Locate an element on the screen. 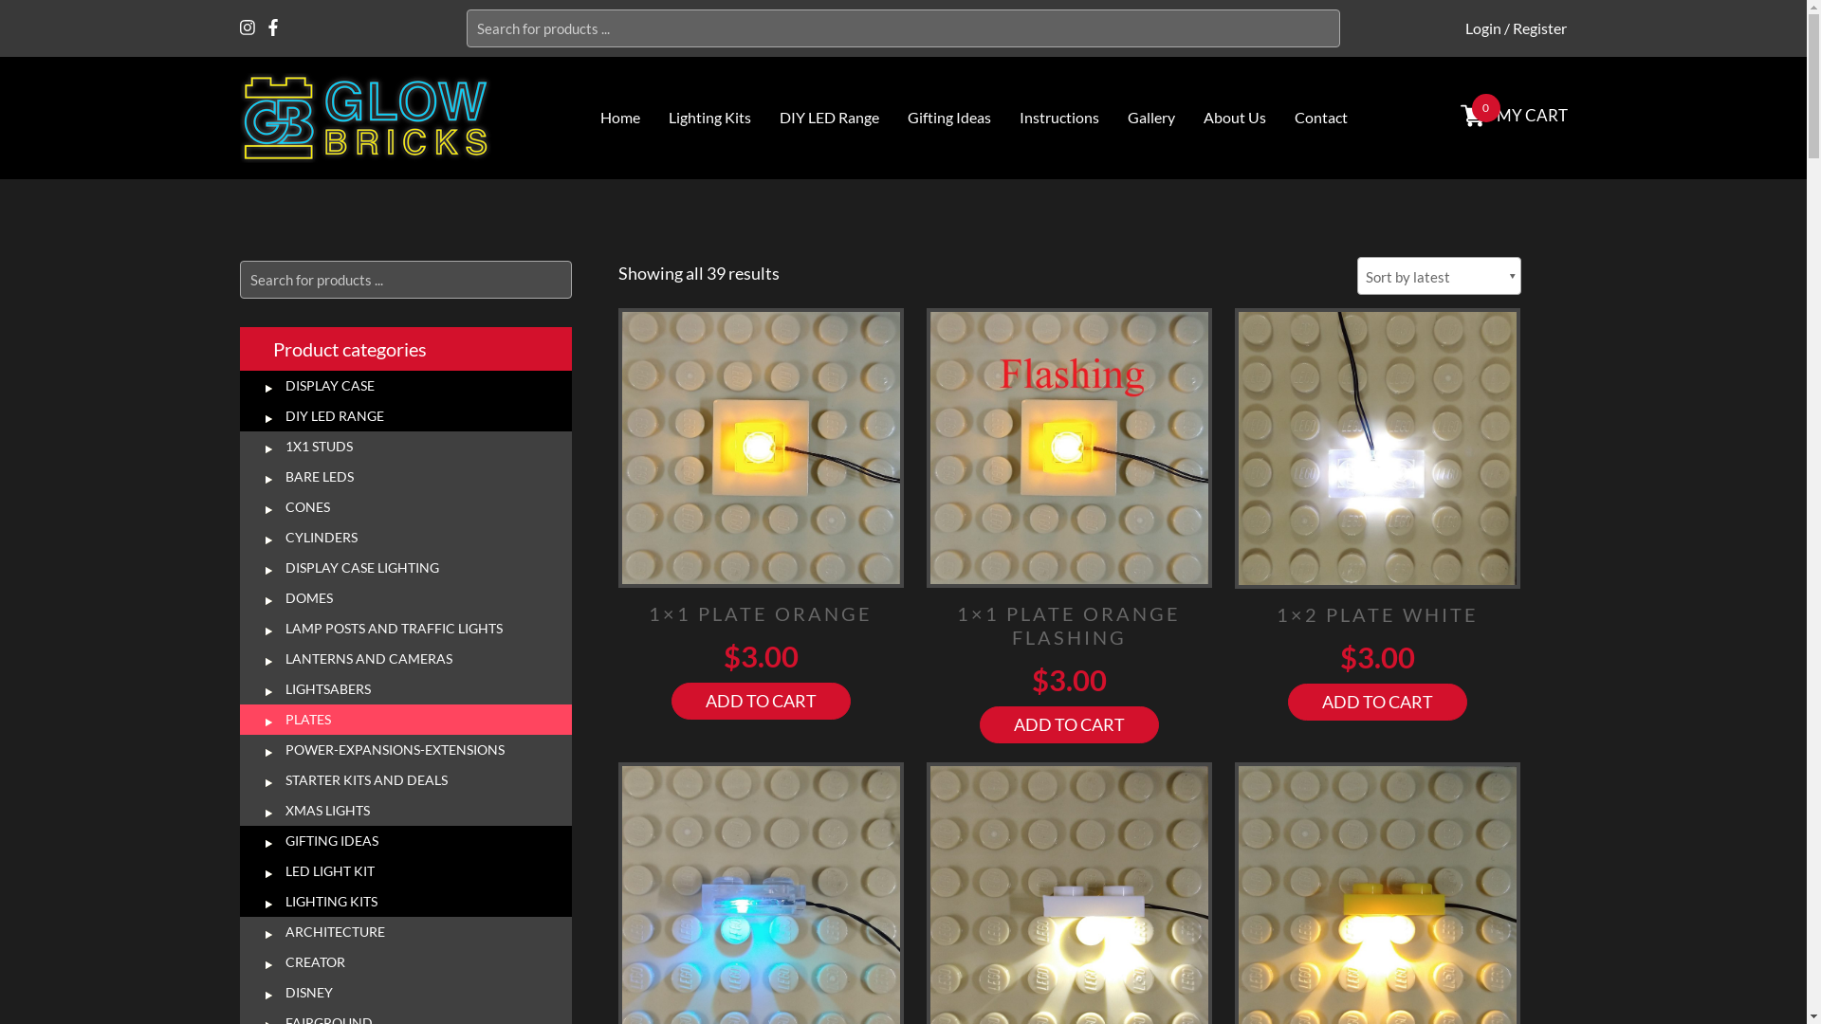 This screenshot has height=1024, width=1821. Home is located at coordinates (620, 118).